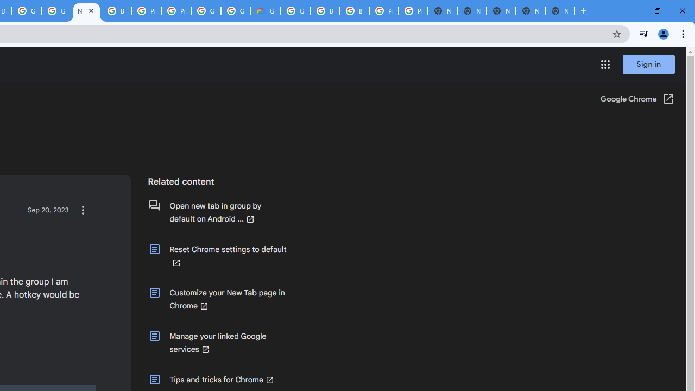  I want to click on Google Cloud Platform, so click(295, 11).